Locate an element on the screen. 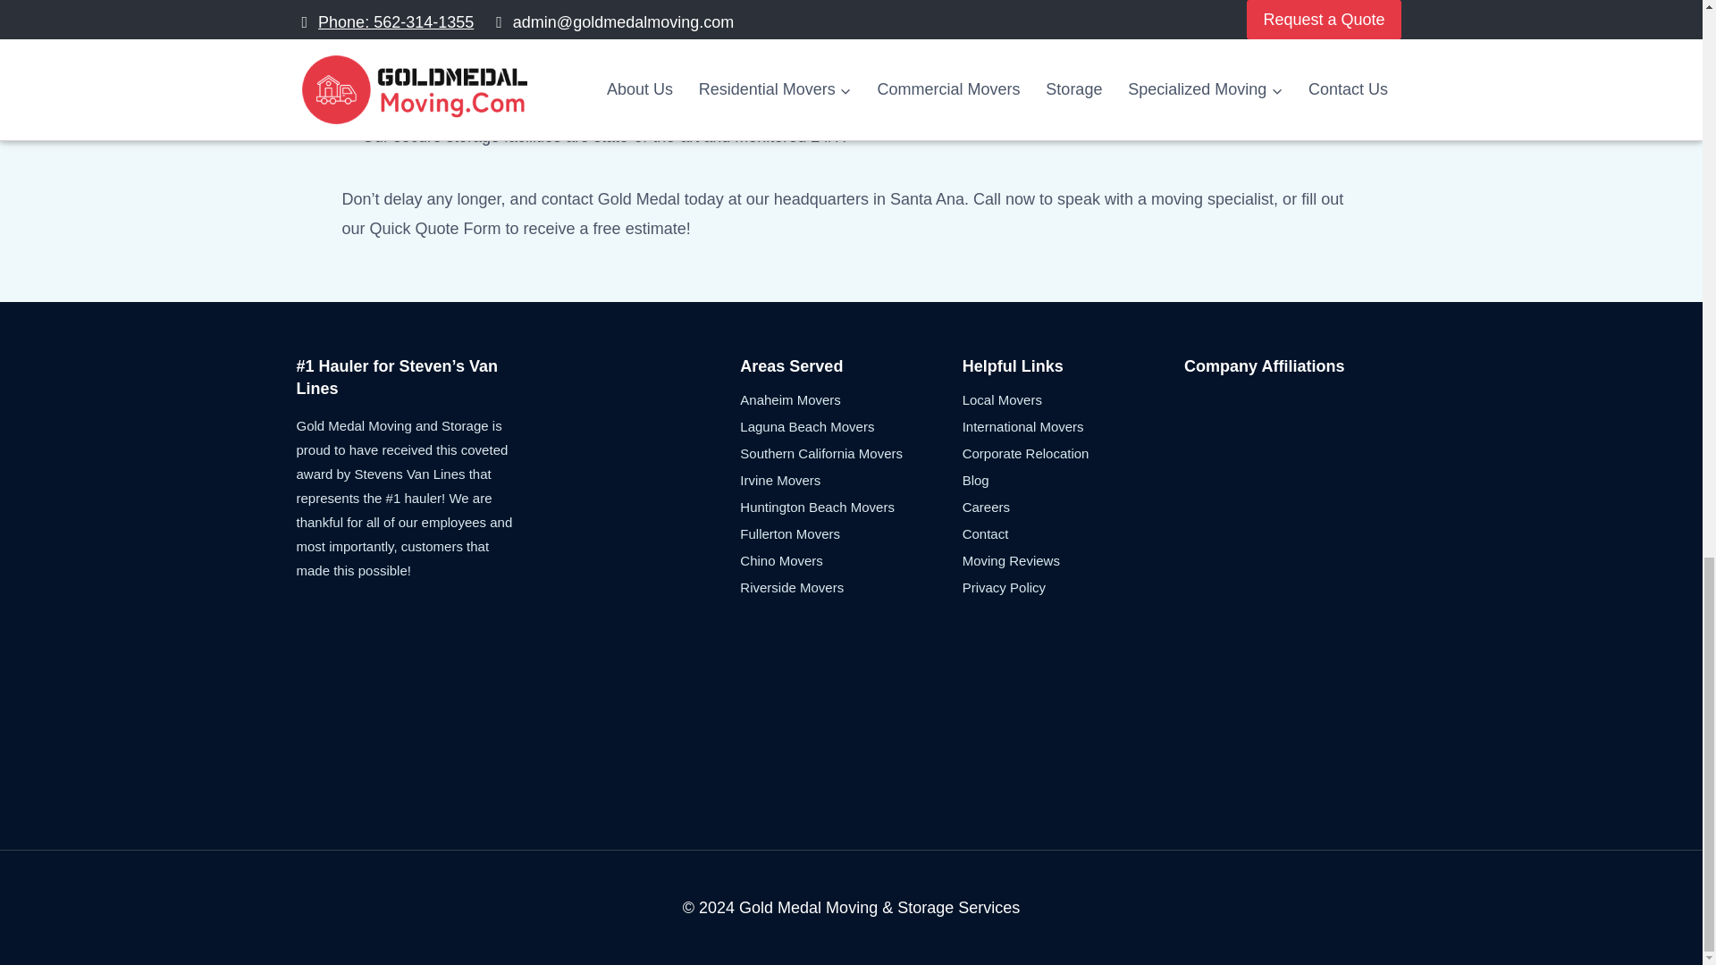 The image size is (1716, 965). Moving Reviews is located at coordinates (1072, 559).